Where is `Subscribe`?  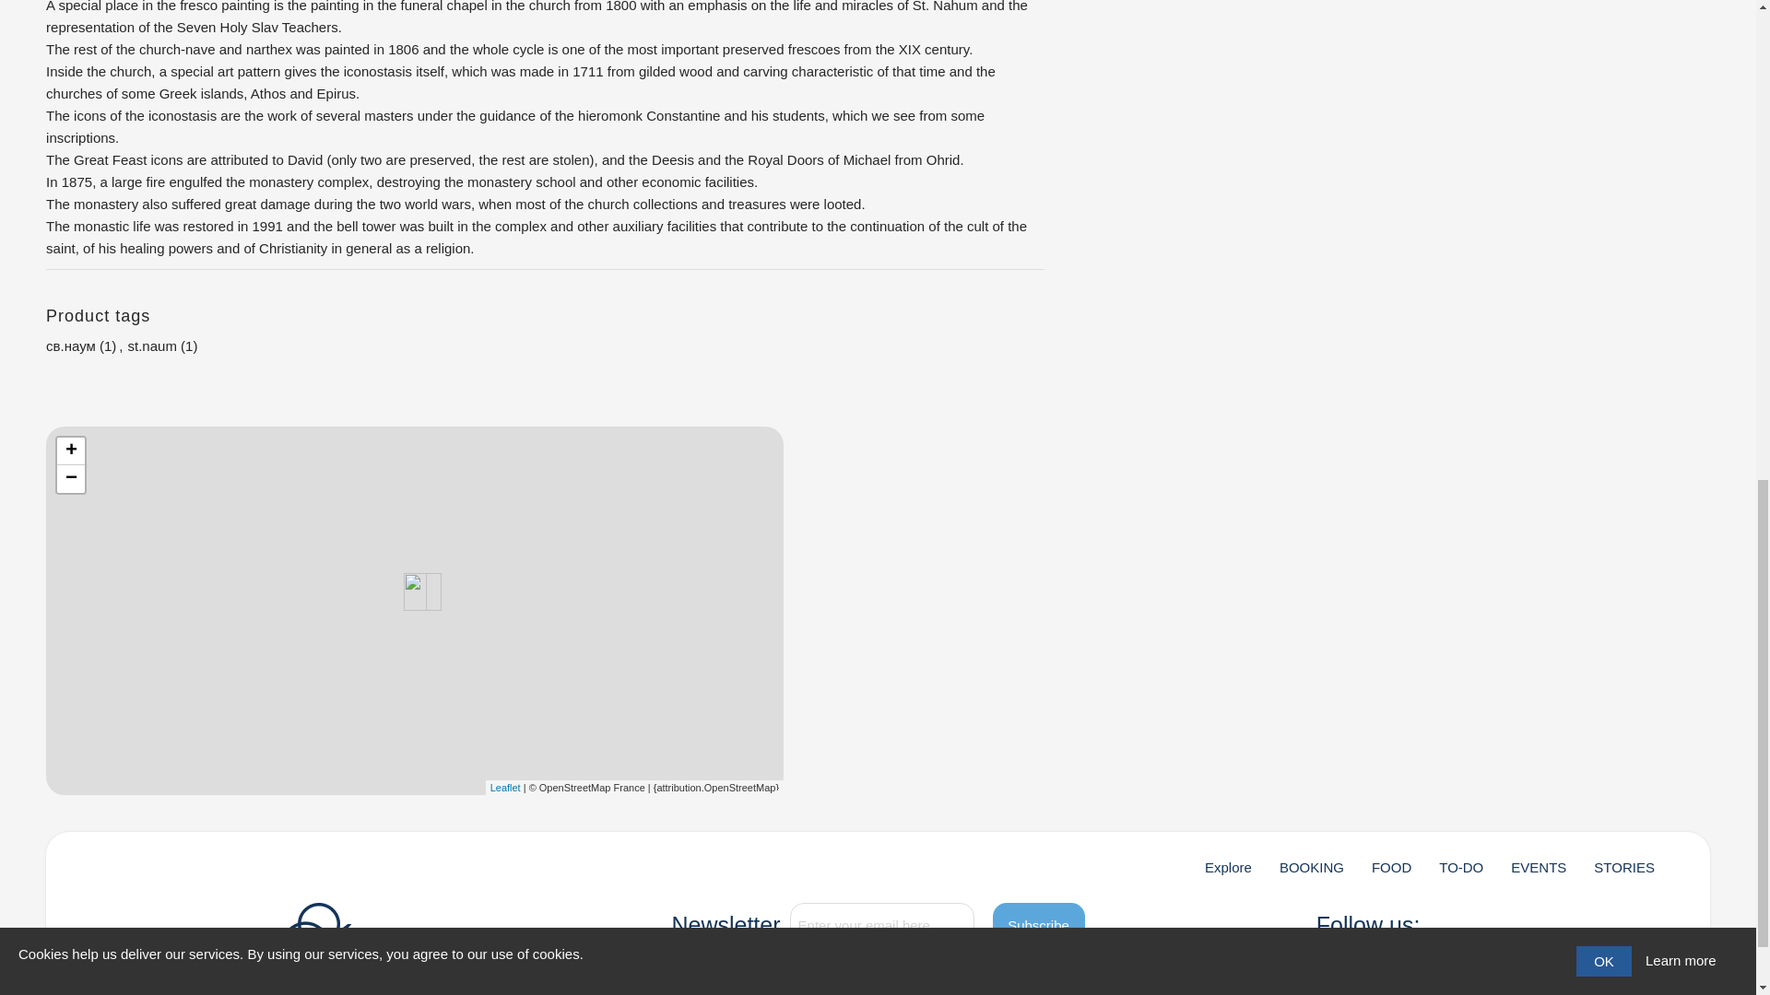
Subscribe is located at coordinates (1038, 925).